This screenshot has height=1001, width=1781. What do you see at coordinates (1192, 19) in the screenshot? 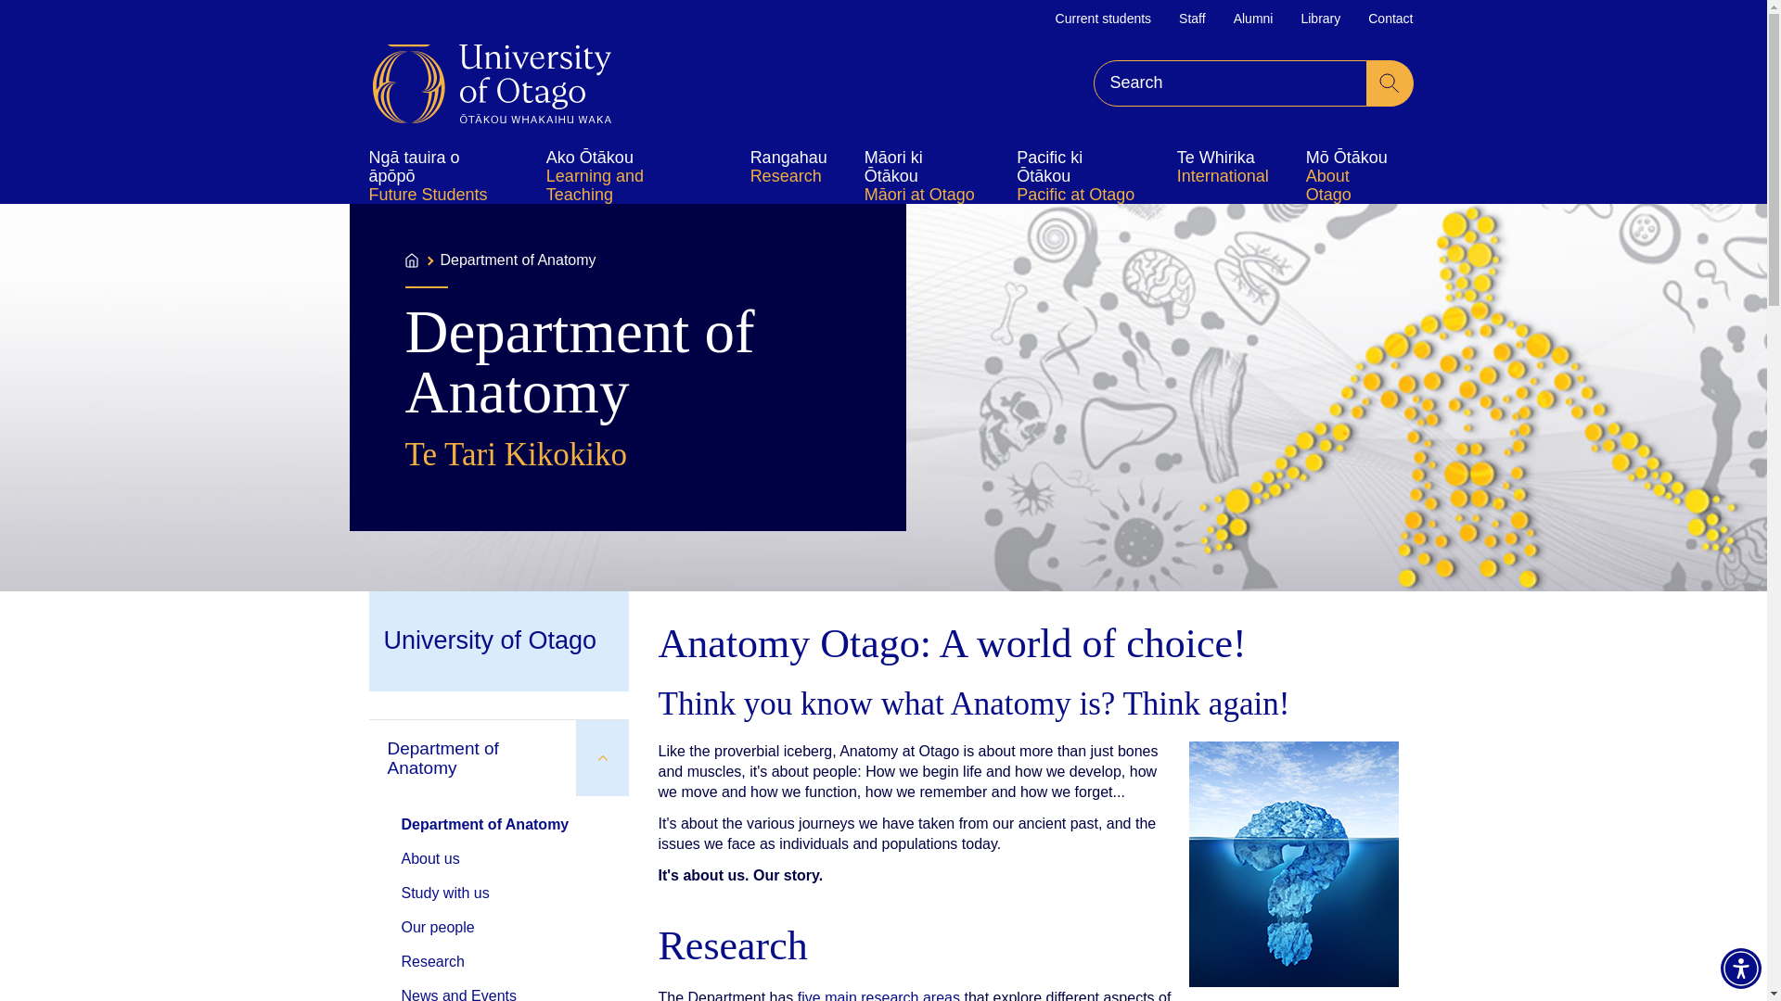
I see `Staff` at bounding box center [1192, 19].